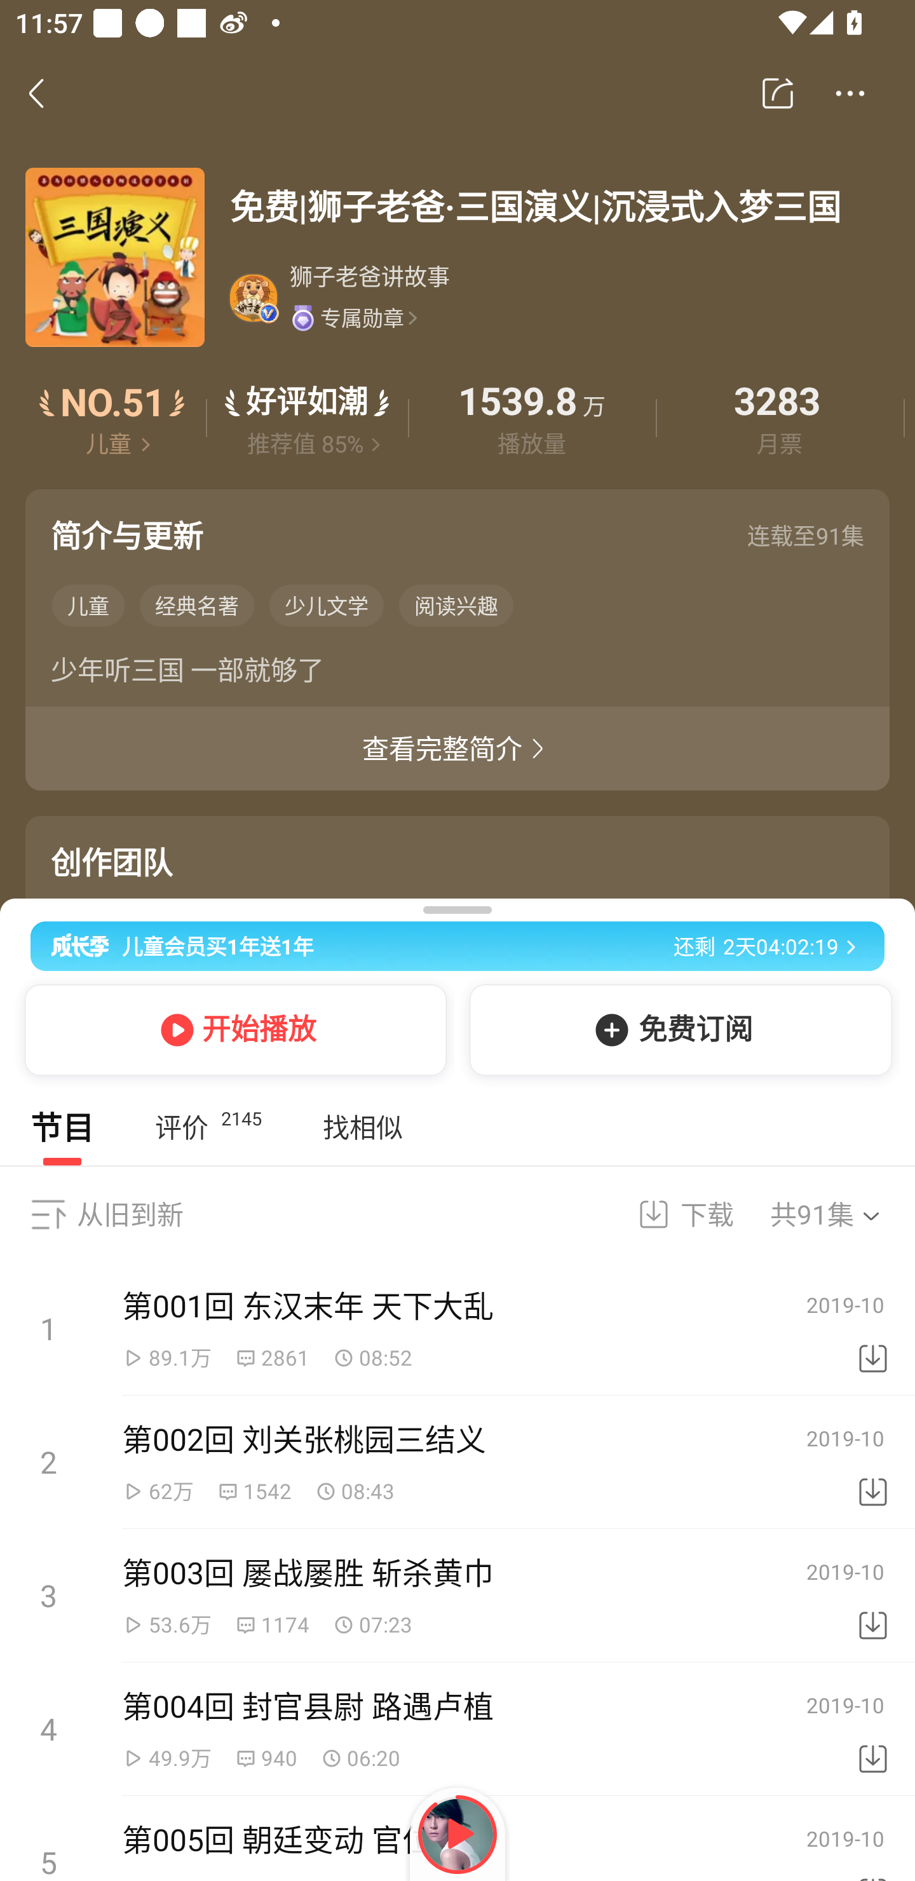  I want to click on 下载, so click(873, 1596).